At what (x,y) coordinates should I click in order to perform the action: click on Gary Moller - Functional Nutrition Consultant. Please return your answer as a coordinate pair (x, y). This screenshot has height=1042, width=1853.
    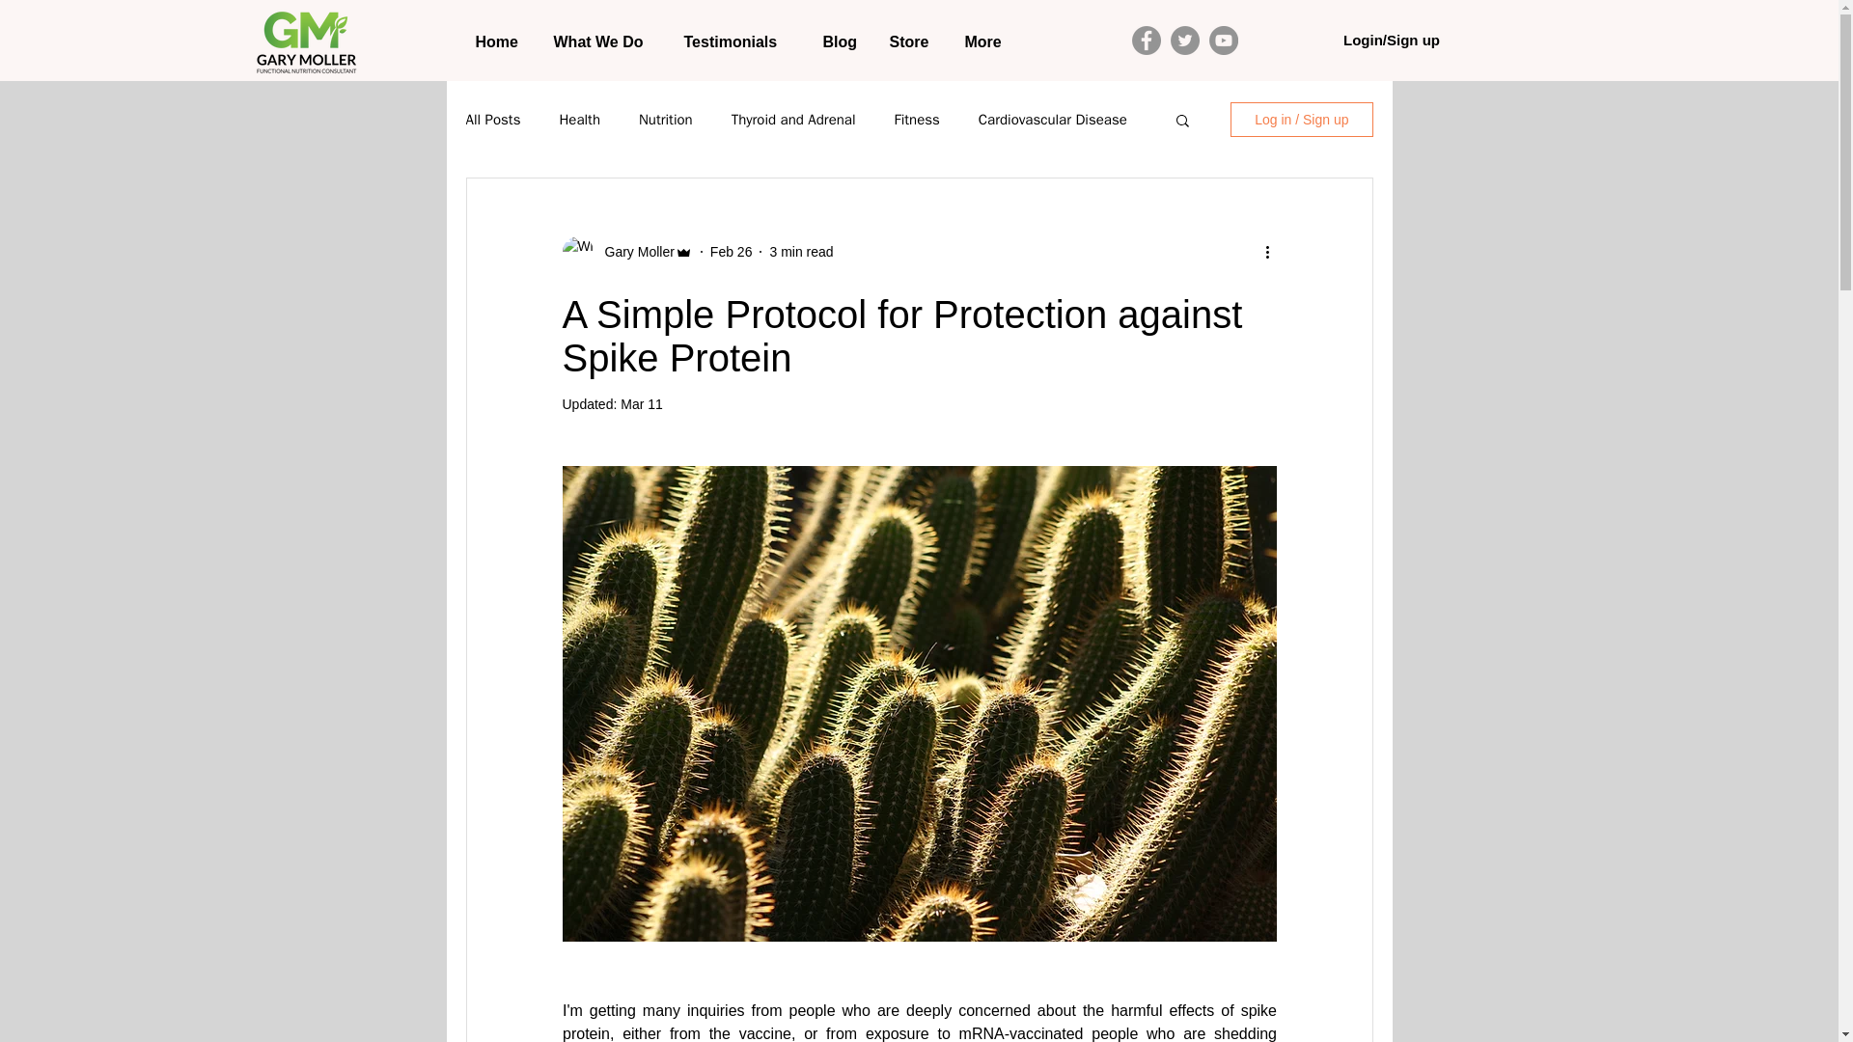
    Looking at the image, I should click on (305, 41).